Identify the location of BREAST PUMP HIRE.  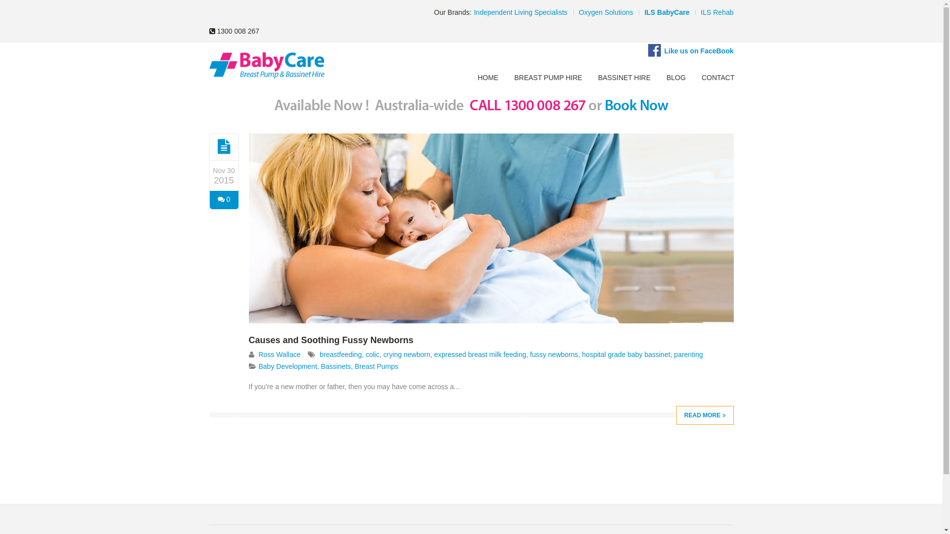
(548, 78).